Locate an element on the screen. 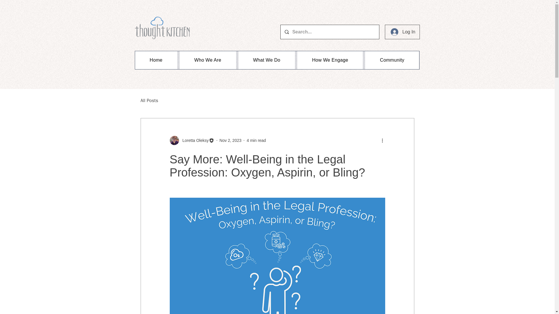 The height and width of the screenshot is (314, 559). What We Do is located at coordinates (267, 60).